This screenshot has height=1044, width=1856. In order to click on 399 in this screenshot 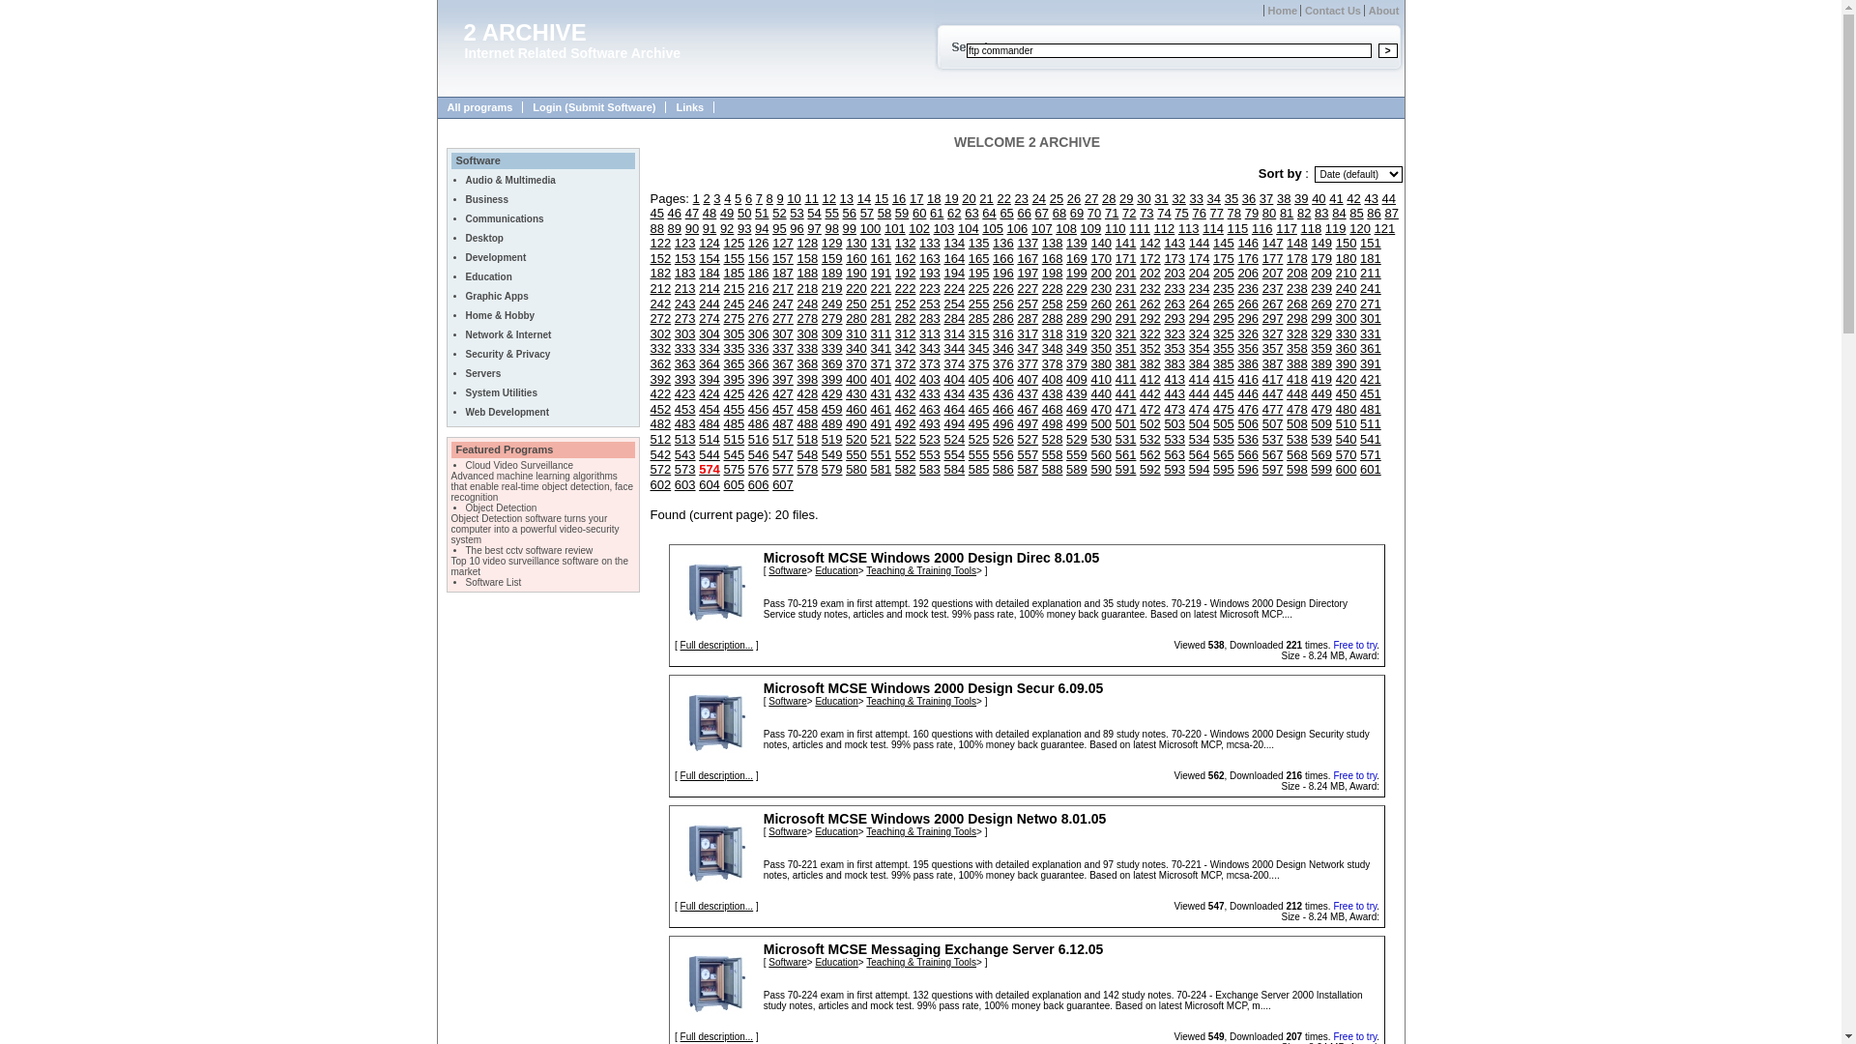, I will do `click(832, 379)`.